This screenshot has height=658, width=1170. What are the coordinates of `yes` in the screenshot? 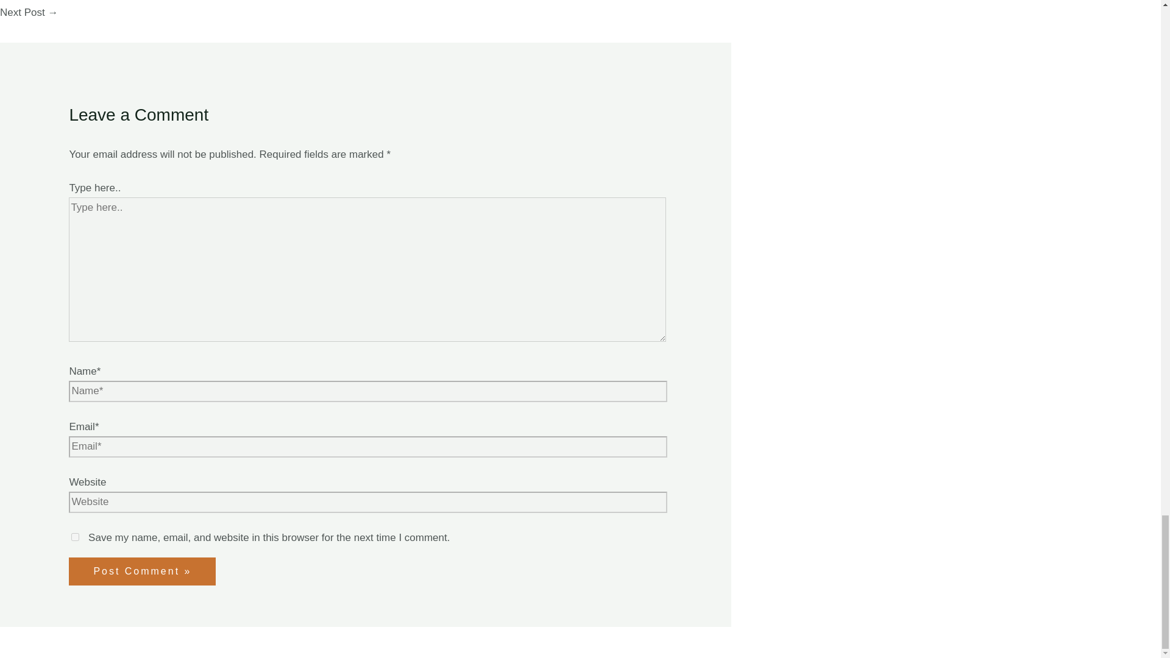 It's located at (76, 536).